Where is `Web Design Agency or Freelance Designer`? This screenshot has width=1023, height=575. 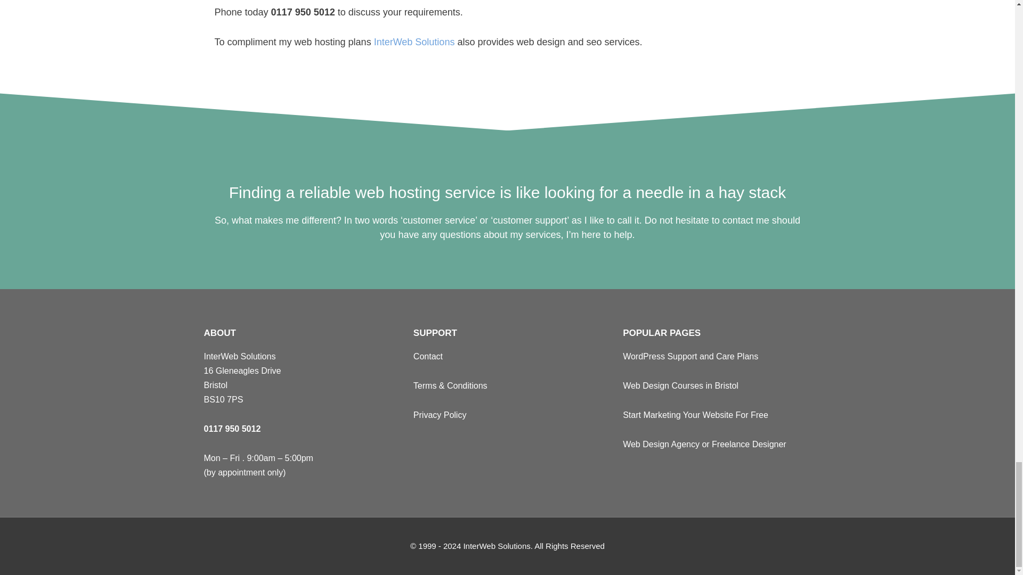 Web Design Agency or Freelance Designer is located at coordinates (704, 444).